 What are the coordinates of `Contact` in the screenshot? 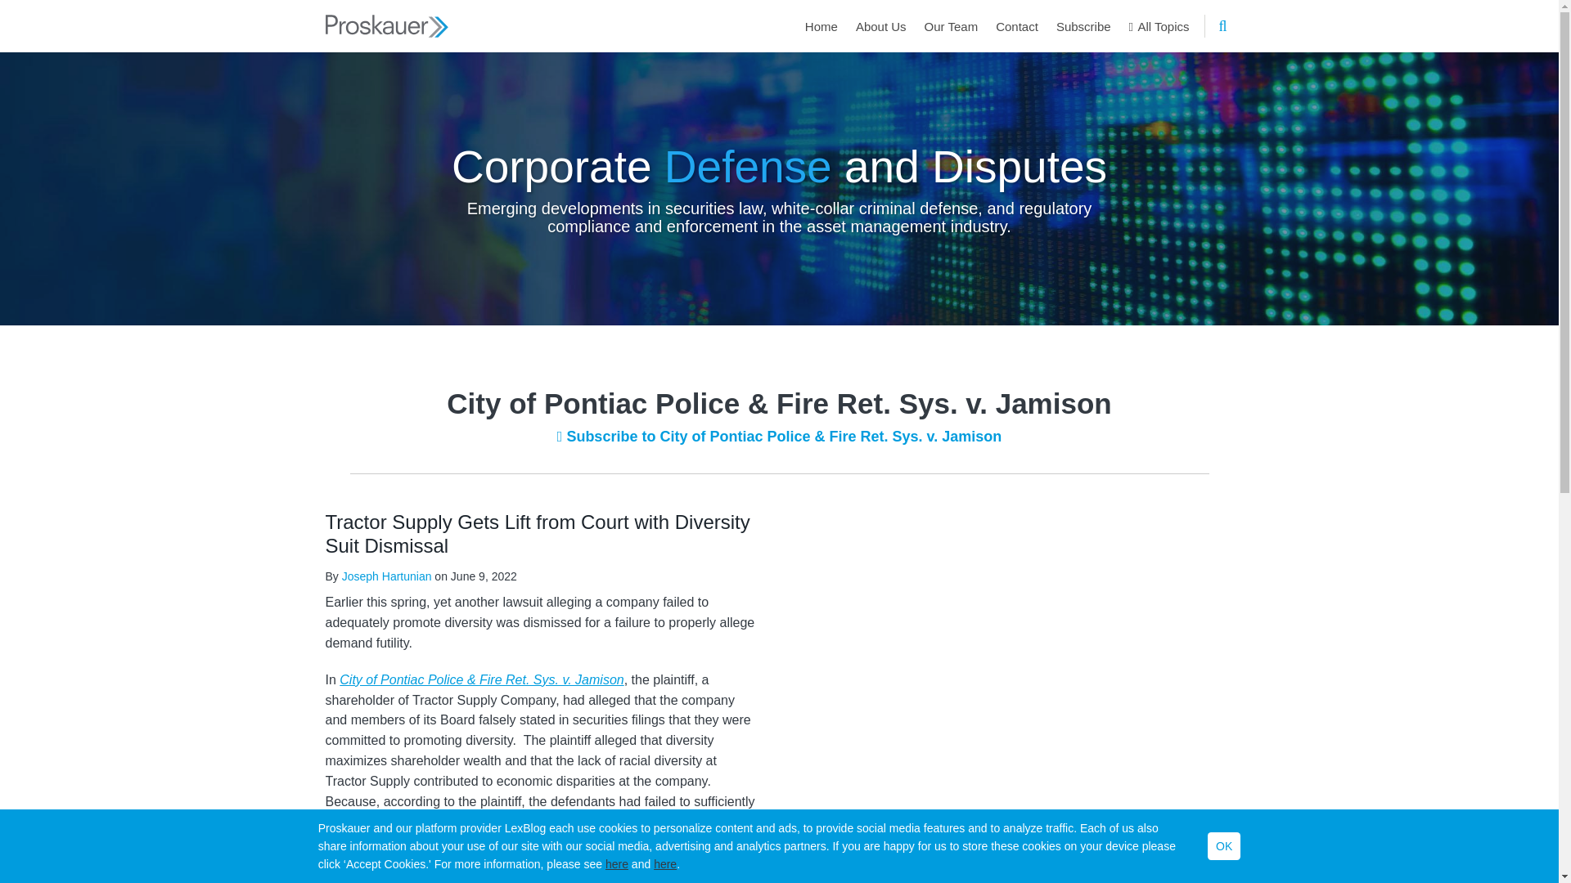 It's located at (1017, 26).